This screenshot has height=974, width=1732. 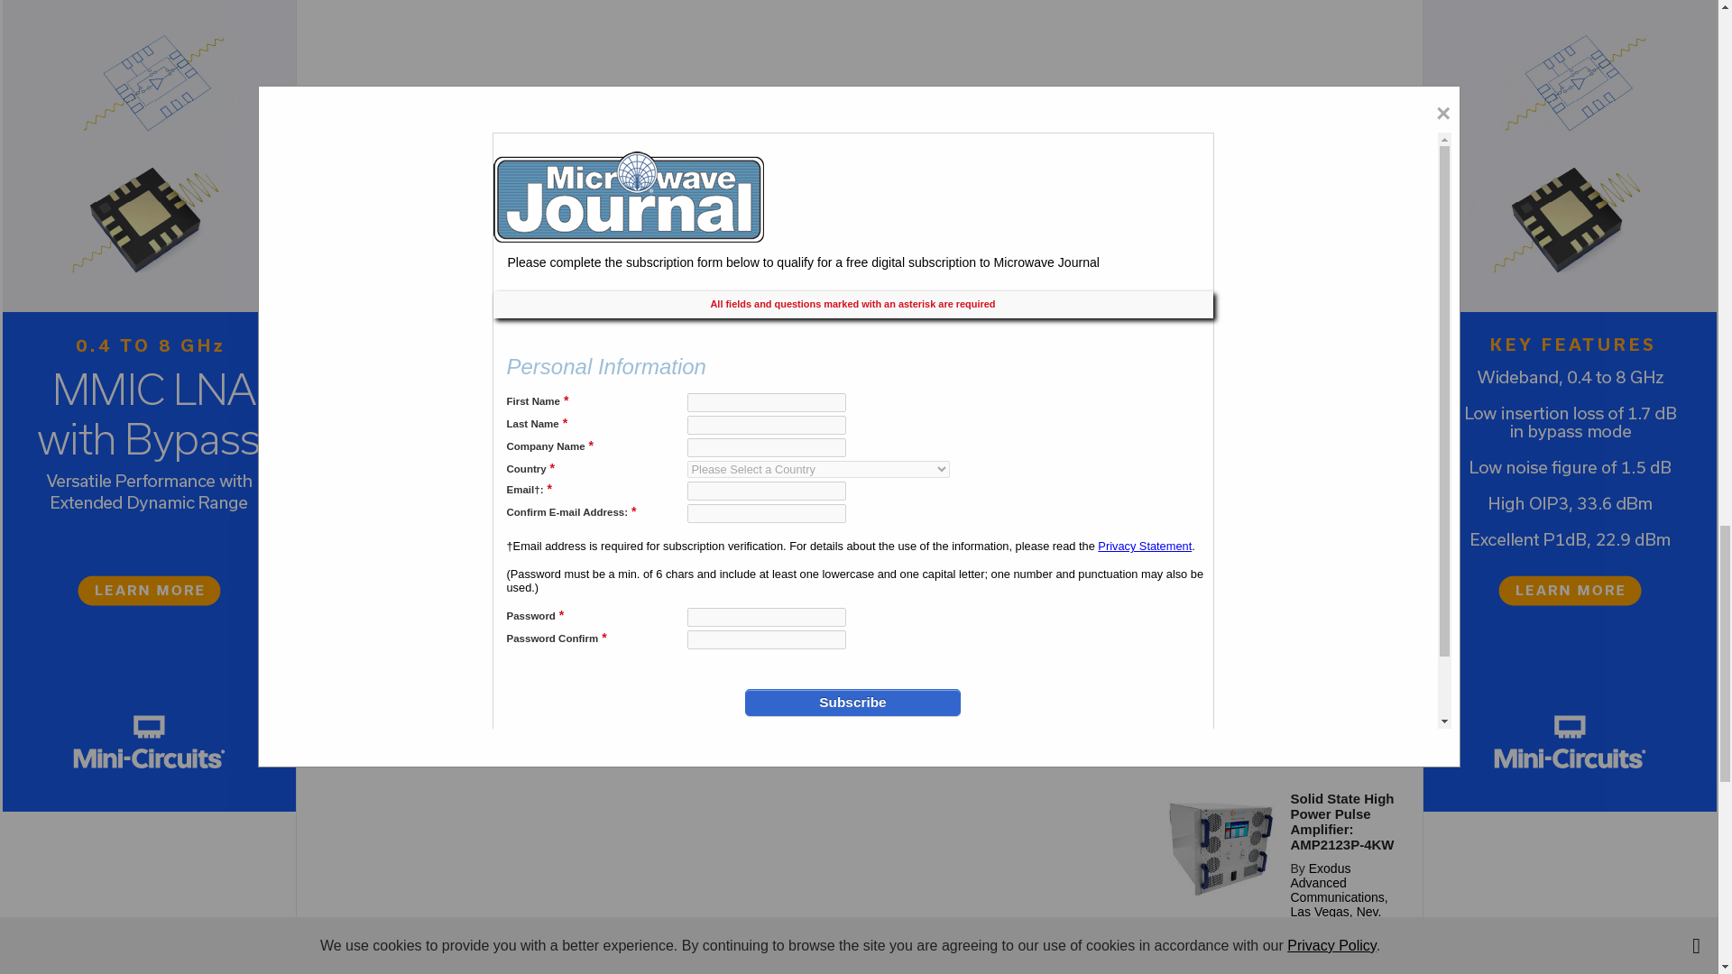 What do you see at coordinates (1279, 87) in the screenshot?
I see `3rd party ad content` at bounding box center [1279, 87].